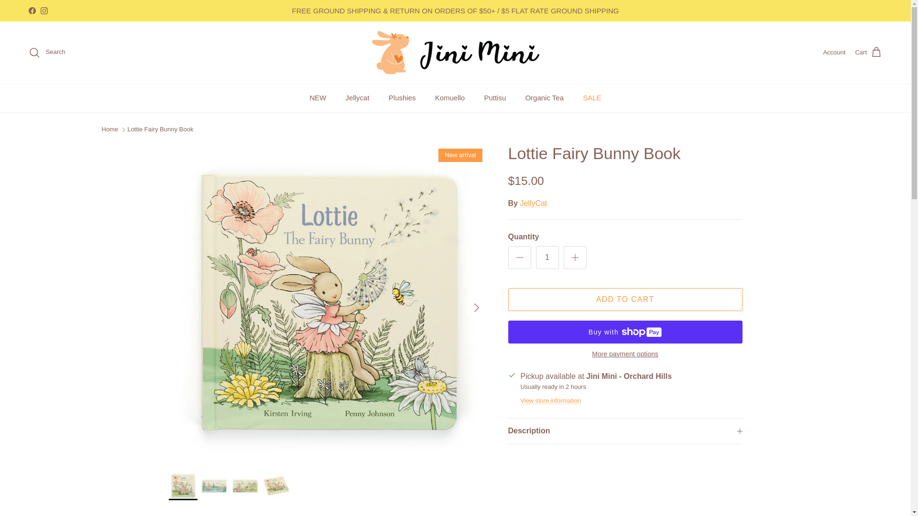  I want to click on Account, so click(834, 53).